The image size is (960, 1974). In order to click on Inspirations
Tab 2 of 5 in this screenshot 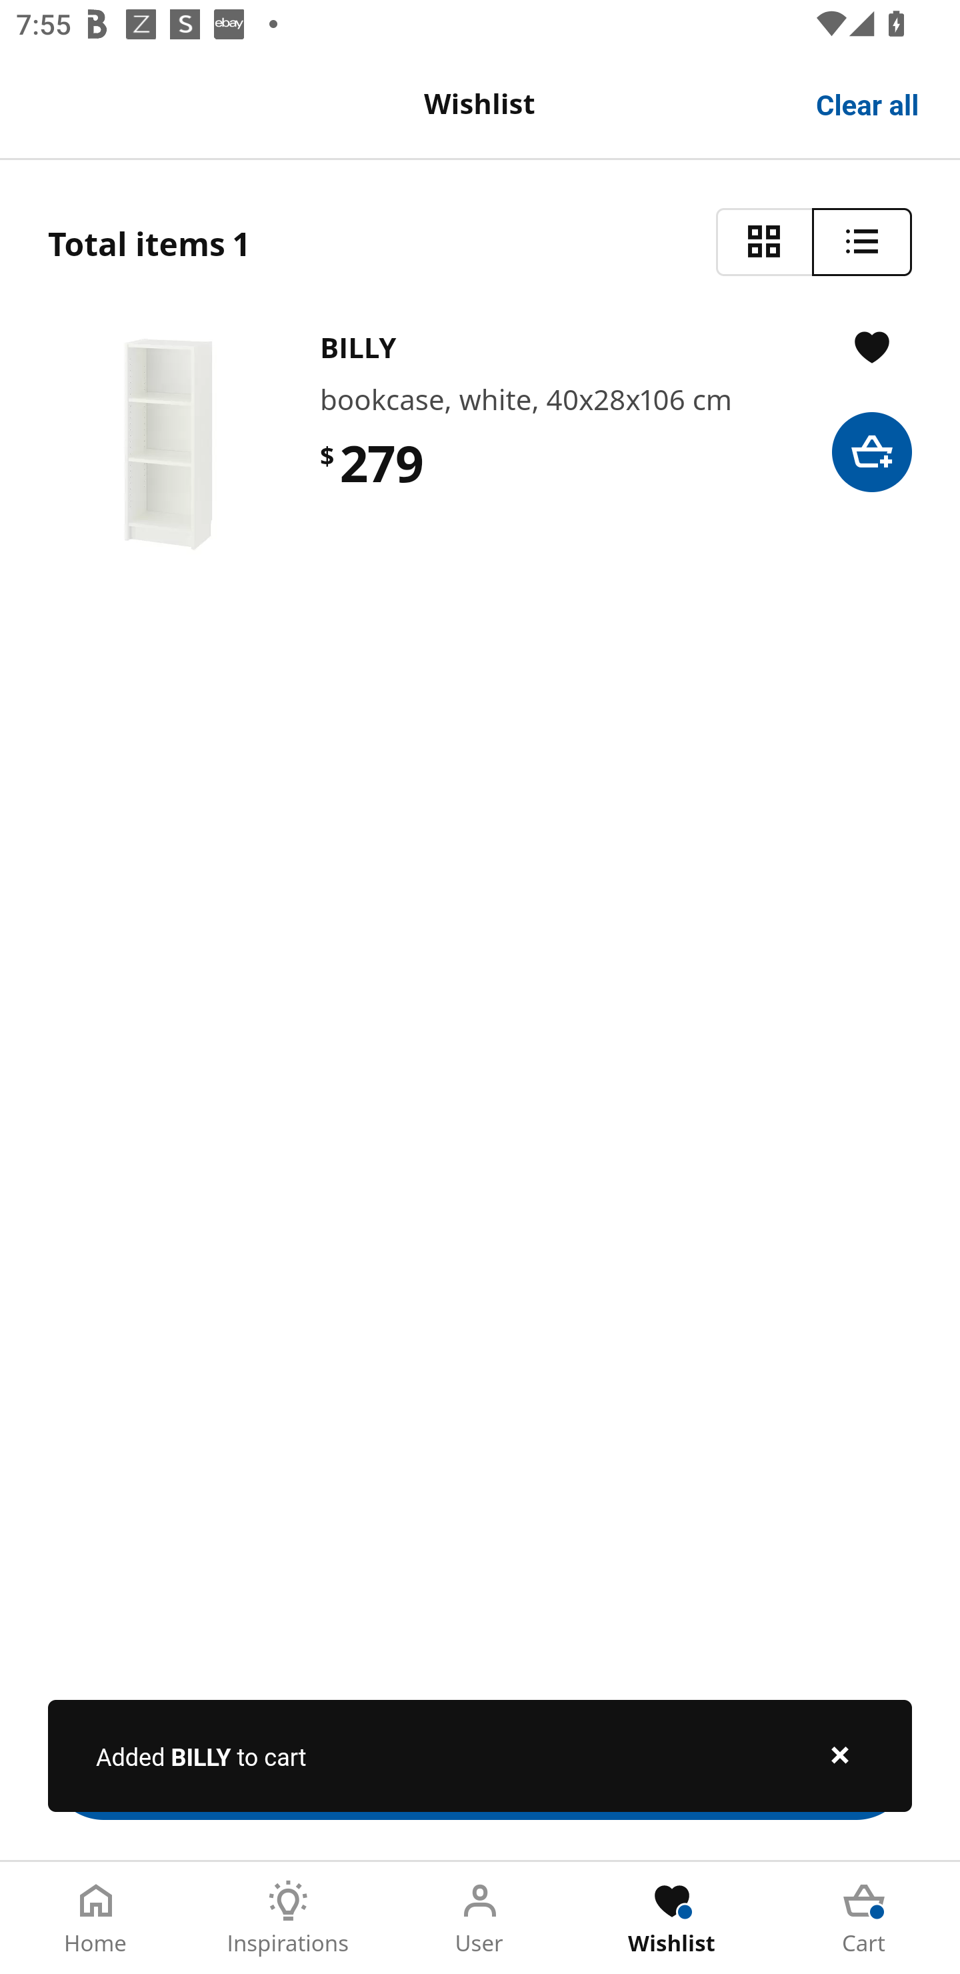, I will do `click(288, 1918)`.